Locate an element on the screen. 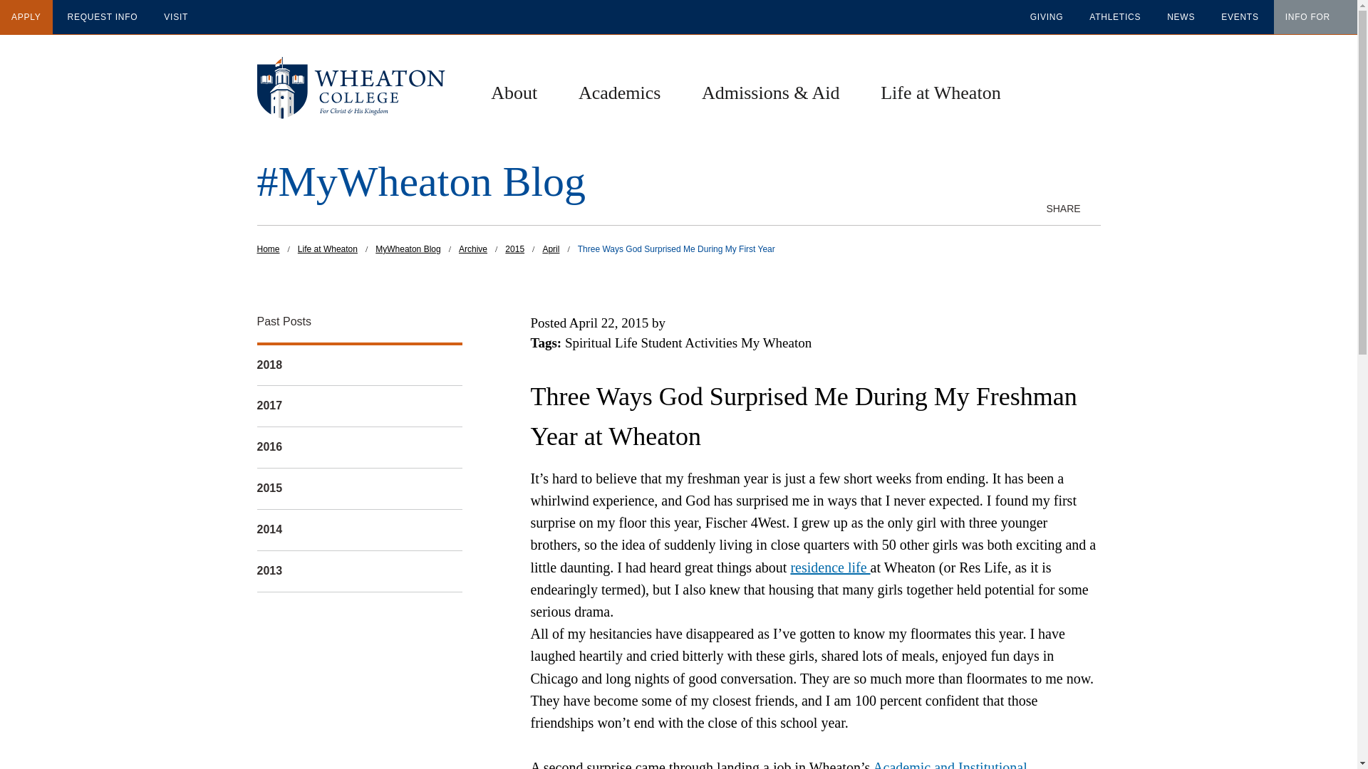  INFO FOR is located at coordinates (1305, 16).